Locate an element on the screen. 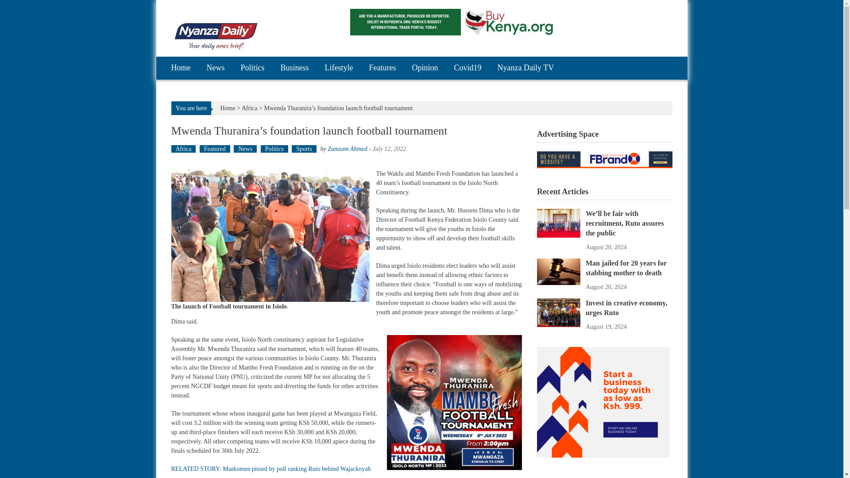 Image resolution: width=850 pixels, height=478 pixels. News is located at coordinates (215, 68).